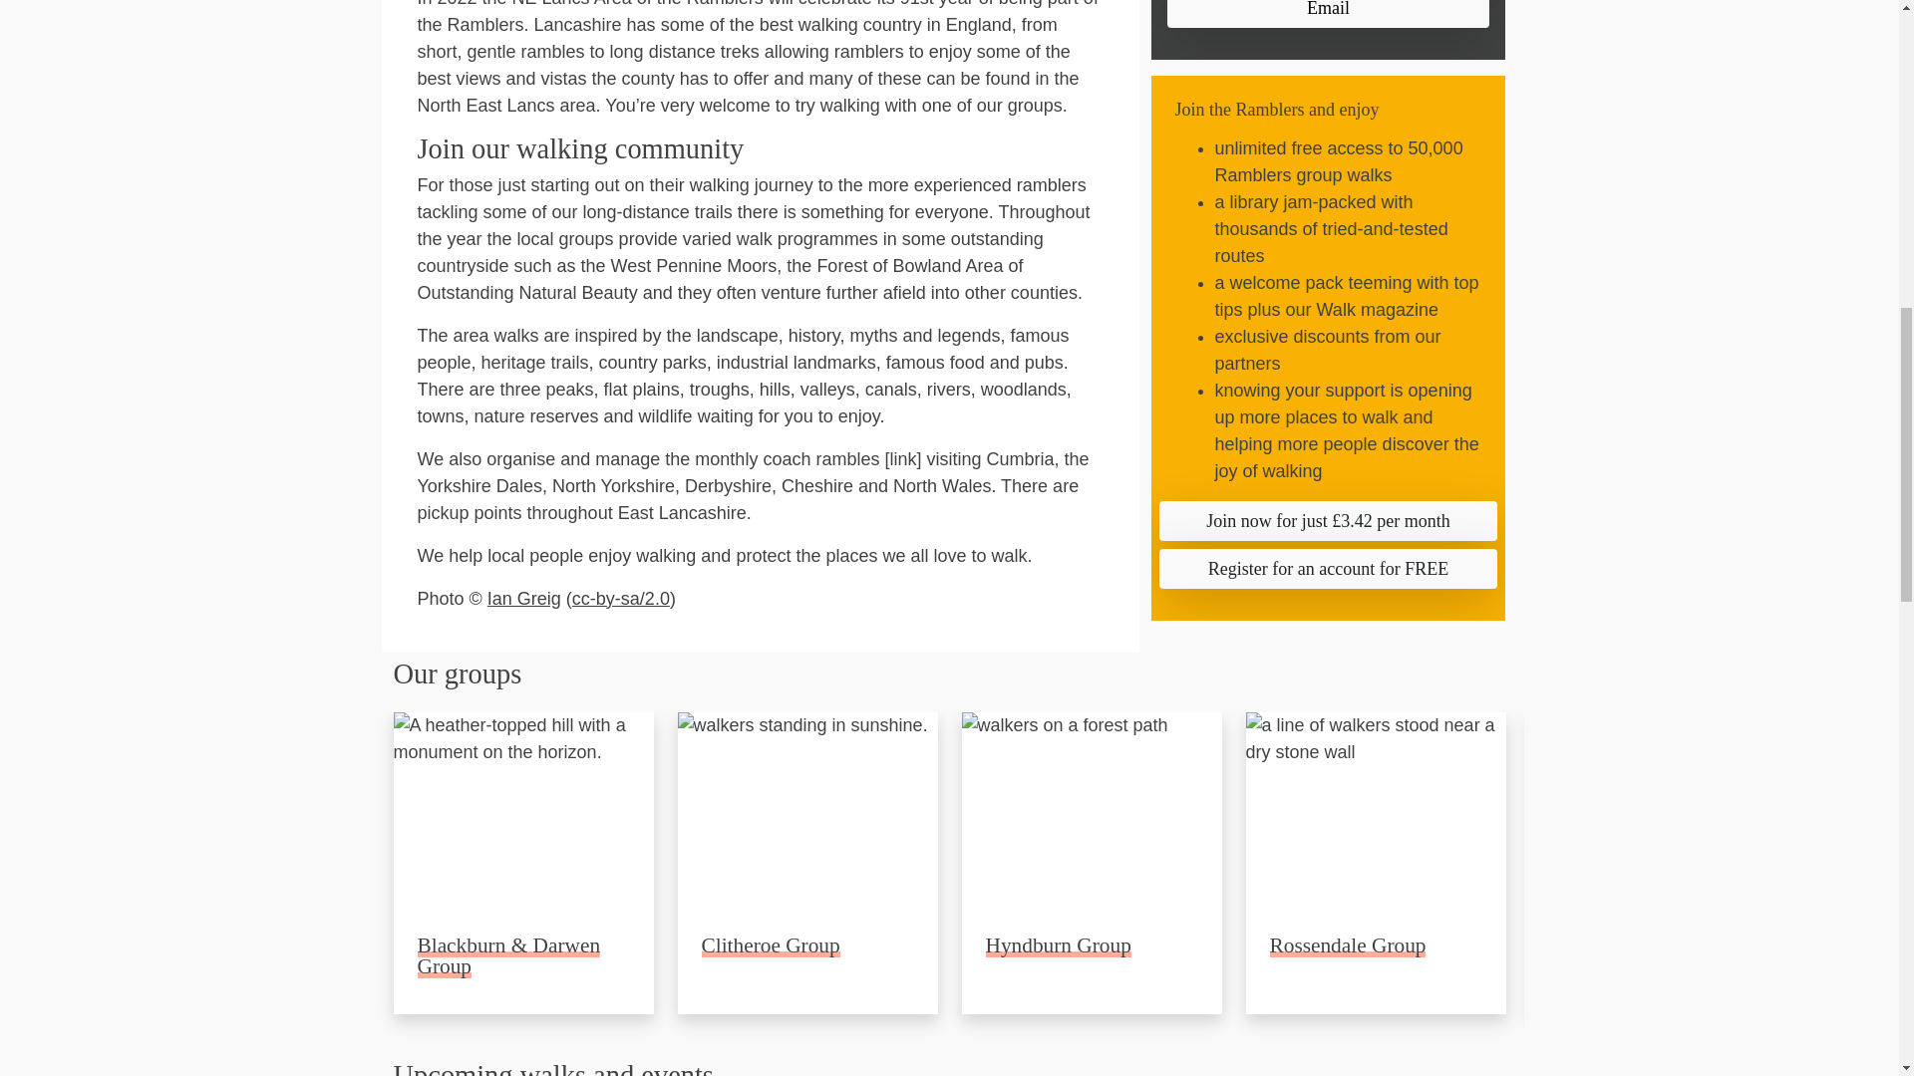 This screenshot has width=1914, height=1076. Describe the element at coordinates (1487, 677) in the screenshot. I see `Next slide` at that location.